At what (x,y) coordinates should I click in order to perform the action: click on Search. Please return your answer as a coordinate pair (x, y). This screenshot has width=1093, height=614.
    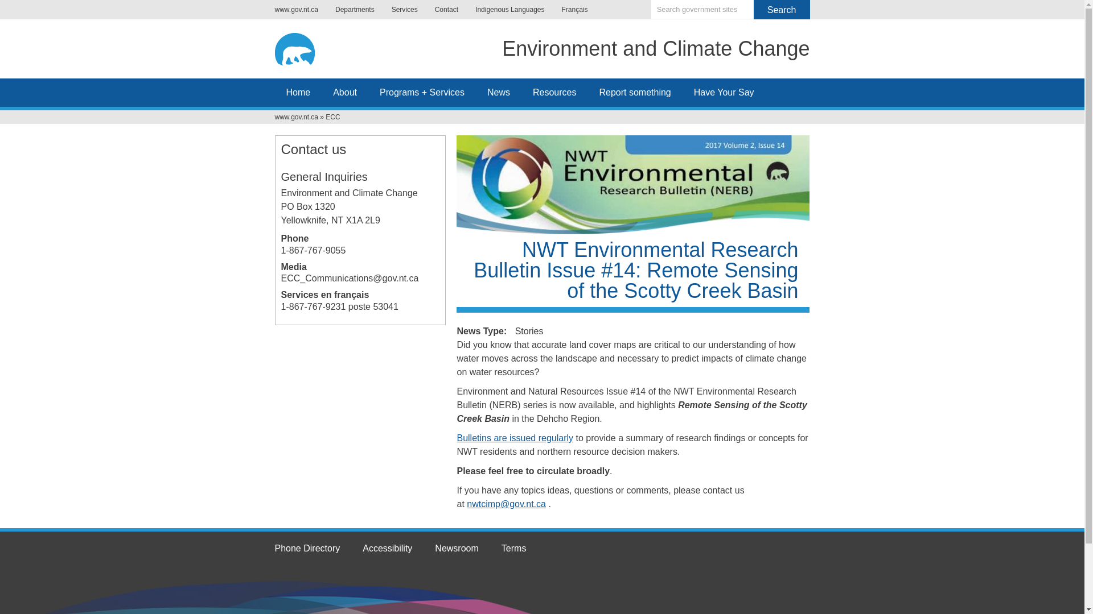
    Looking at the image, I should click on (782, 9).